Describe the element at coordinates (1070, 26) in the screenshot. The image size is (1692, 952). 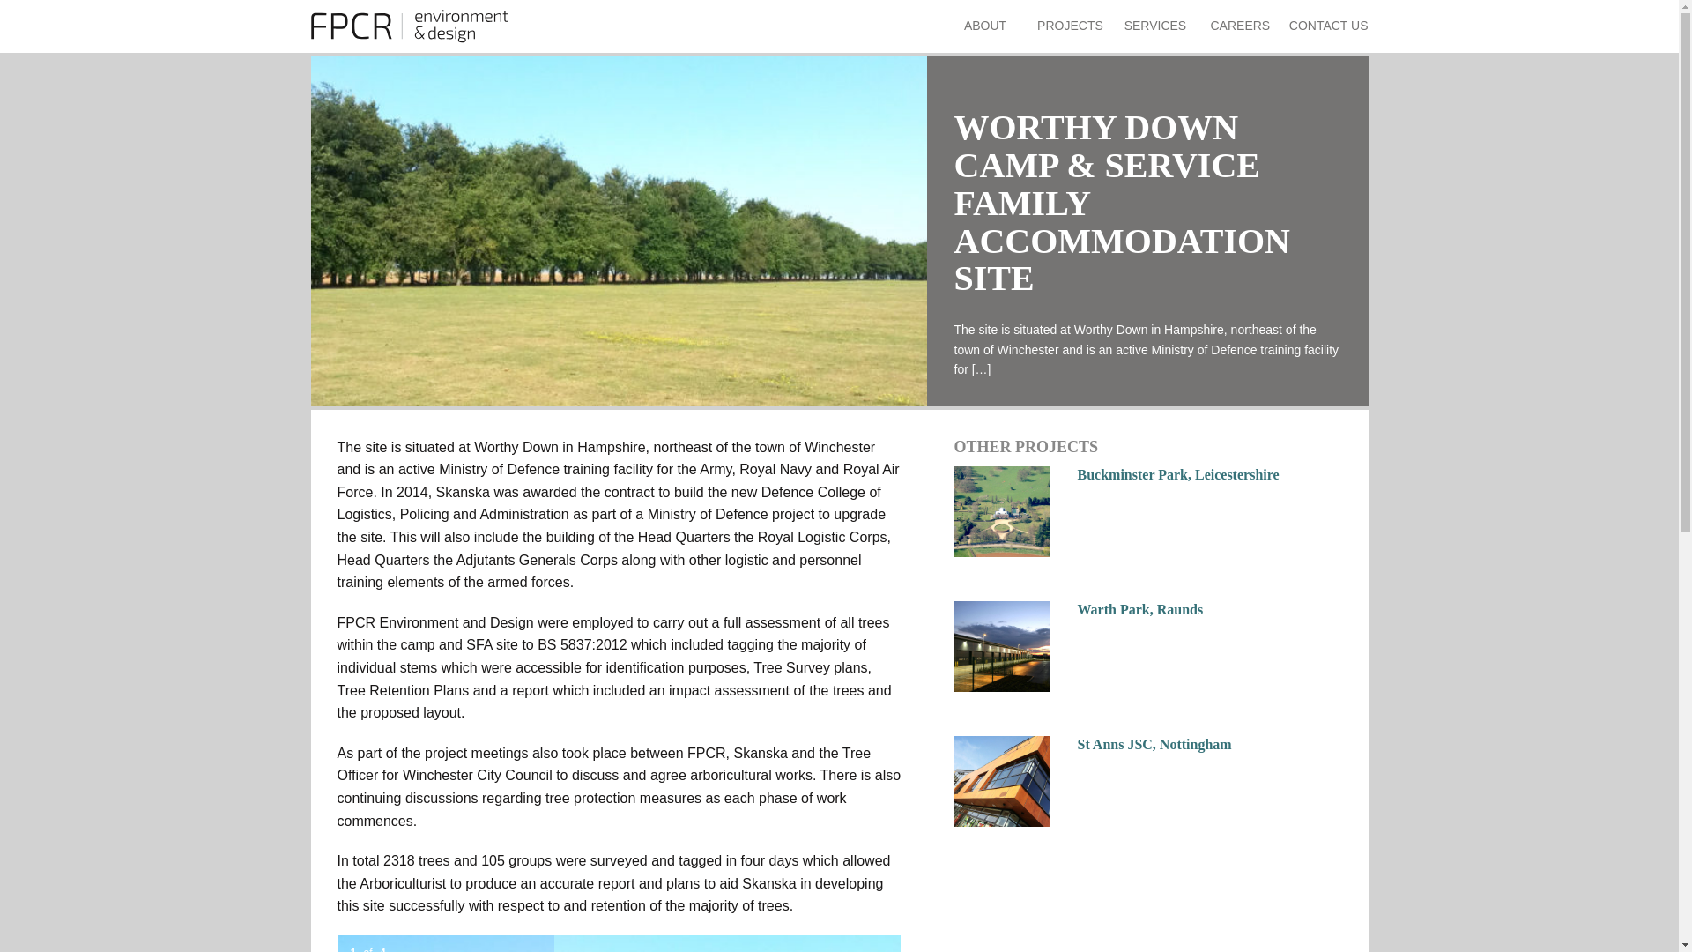
I see `PROJECTS` at that location.